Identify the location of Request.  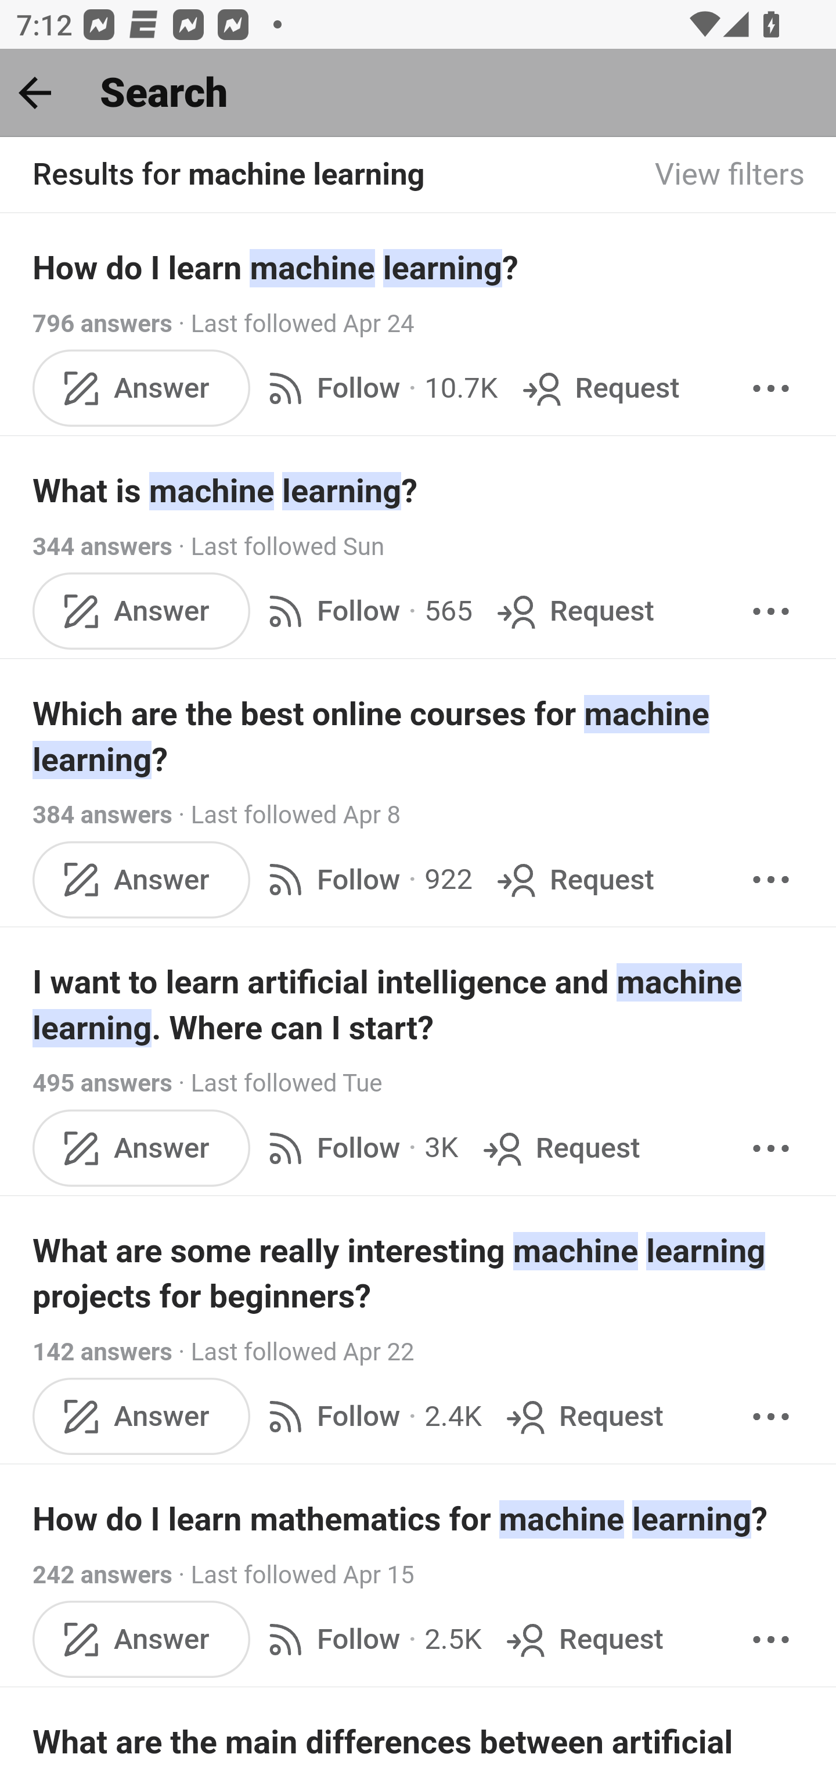
(558, 1148).